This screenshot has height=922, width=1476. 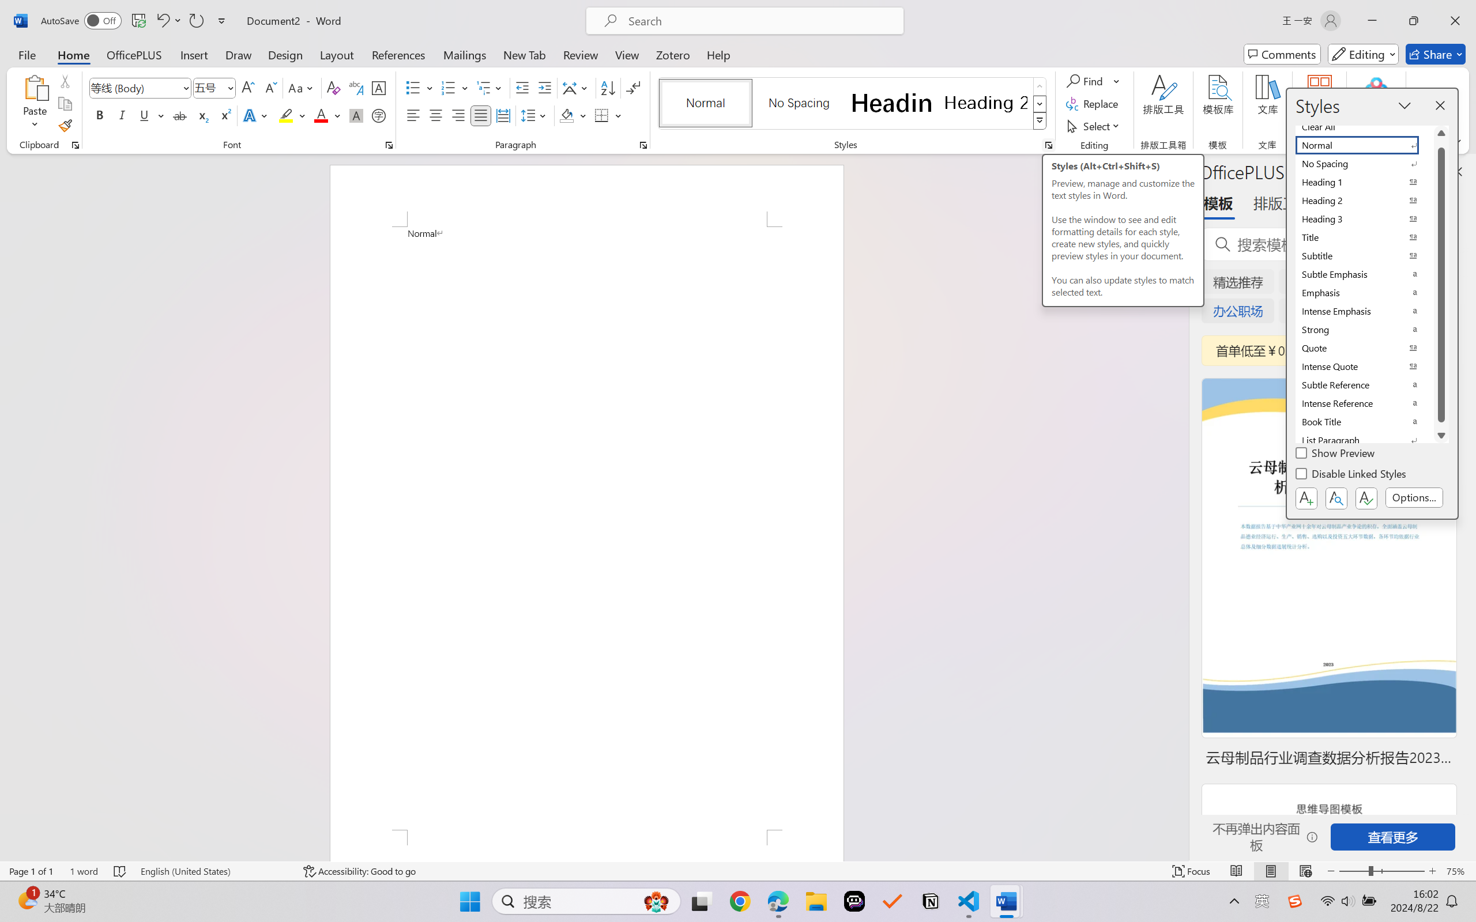 I want to click on Enclose Characters..., so click(x=379, y=115).